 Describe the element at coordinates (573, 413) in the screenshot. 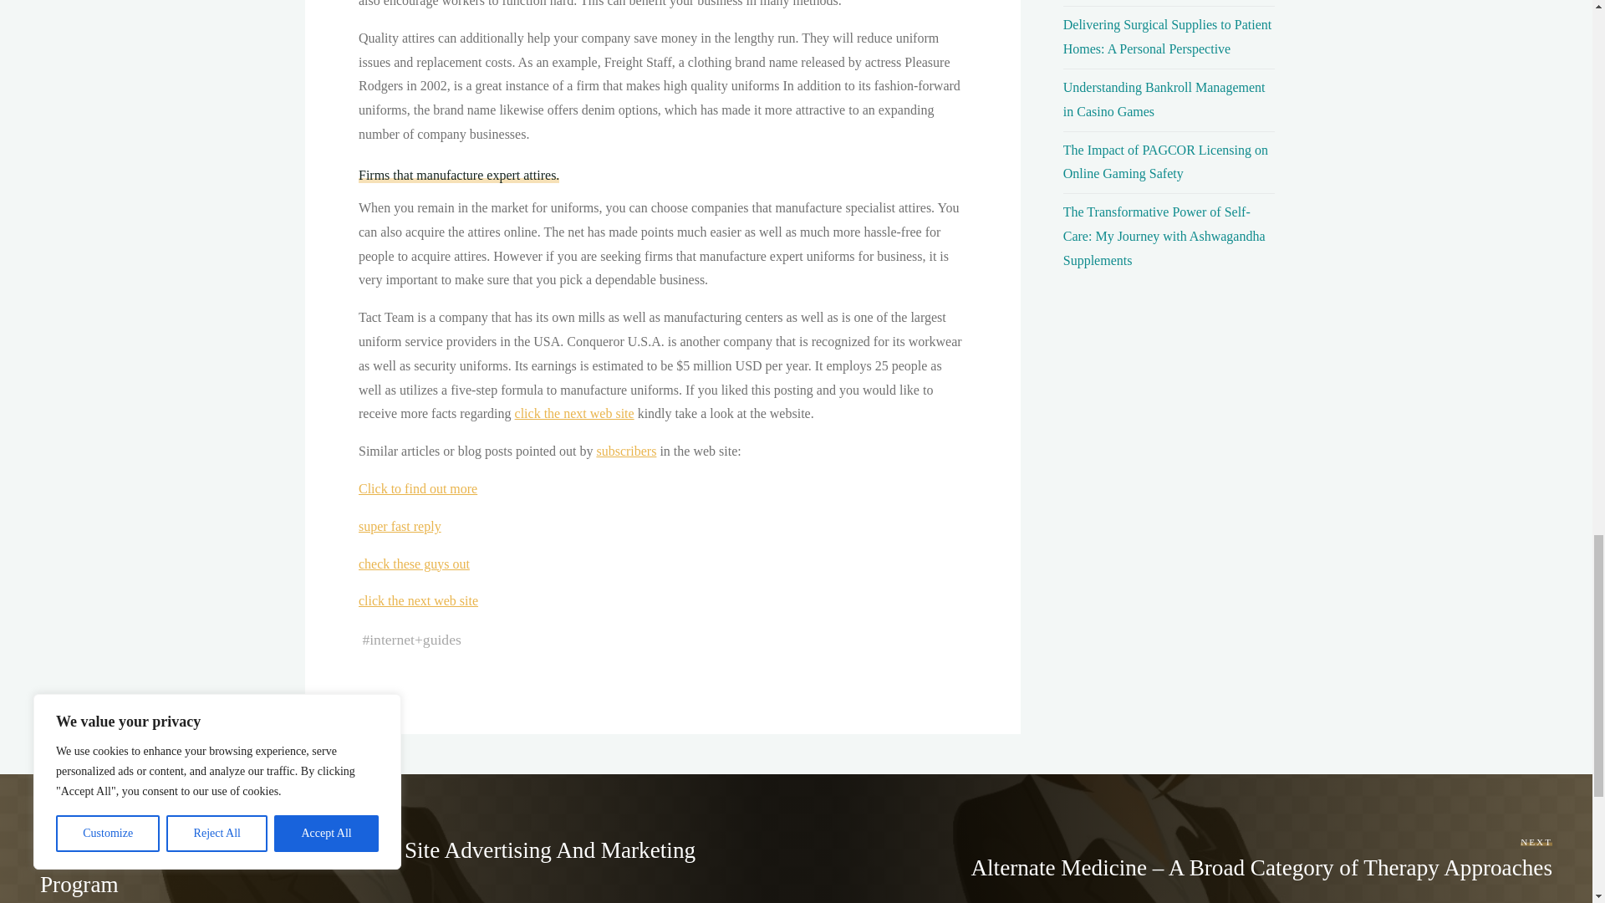

I see `click the next web site` at that location.